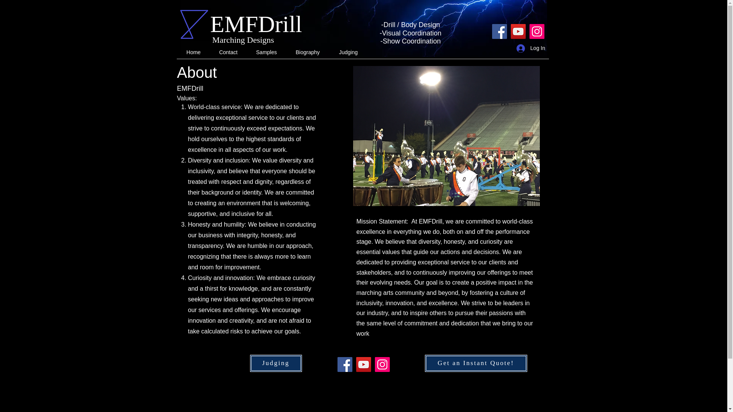  Describe the element at coordinates (266, 53) in the screenshot. I see `Samples` at that location.